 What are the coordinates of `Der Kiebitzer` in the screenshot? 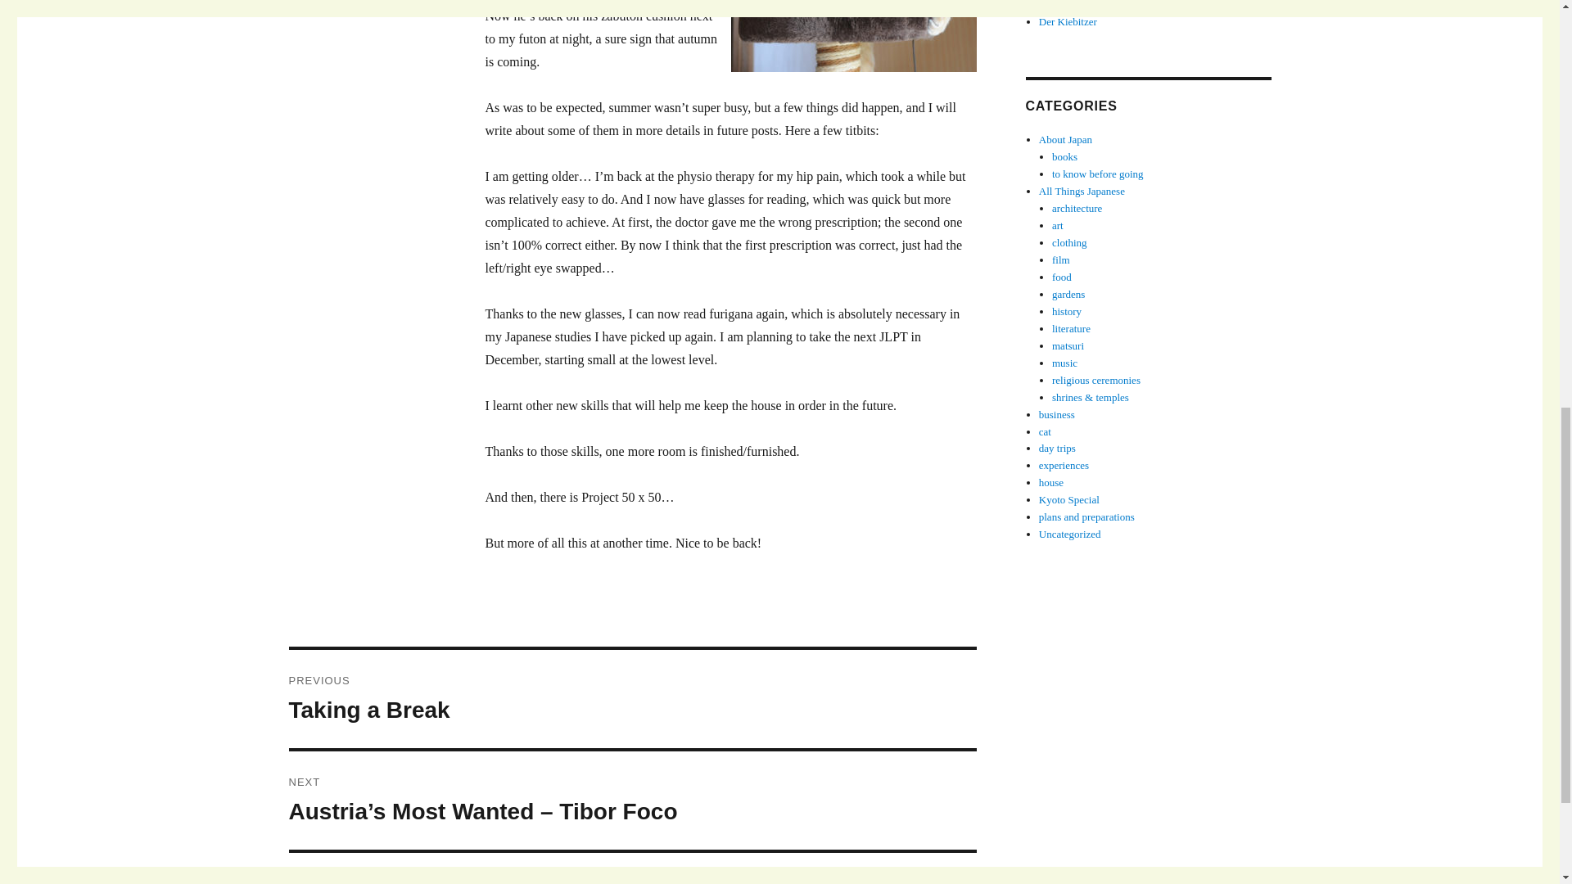 It's located at (1068, 21).